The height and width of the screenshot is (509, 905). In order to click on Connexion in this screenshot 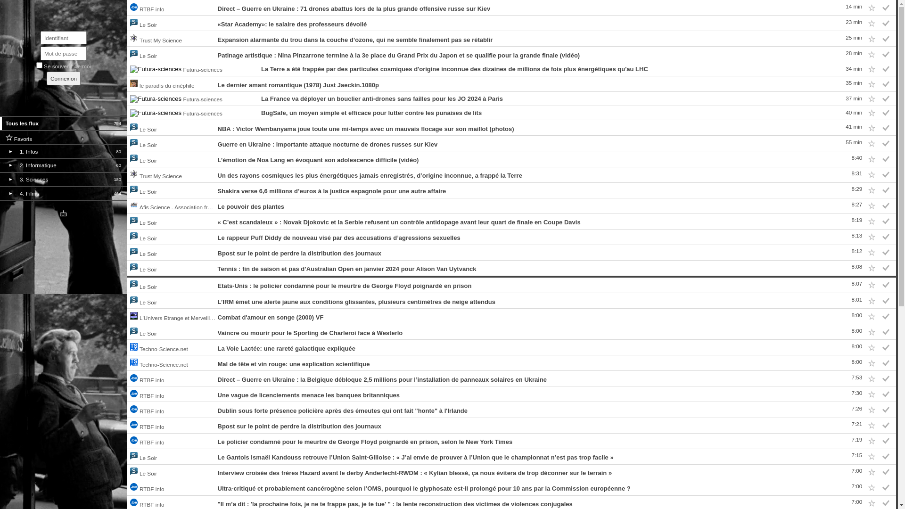, I will do `click(64, 78)`.